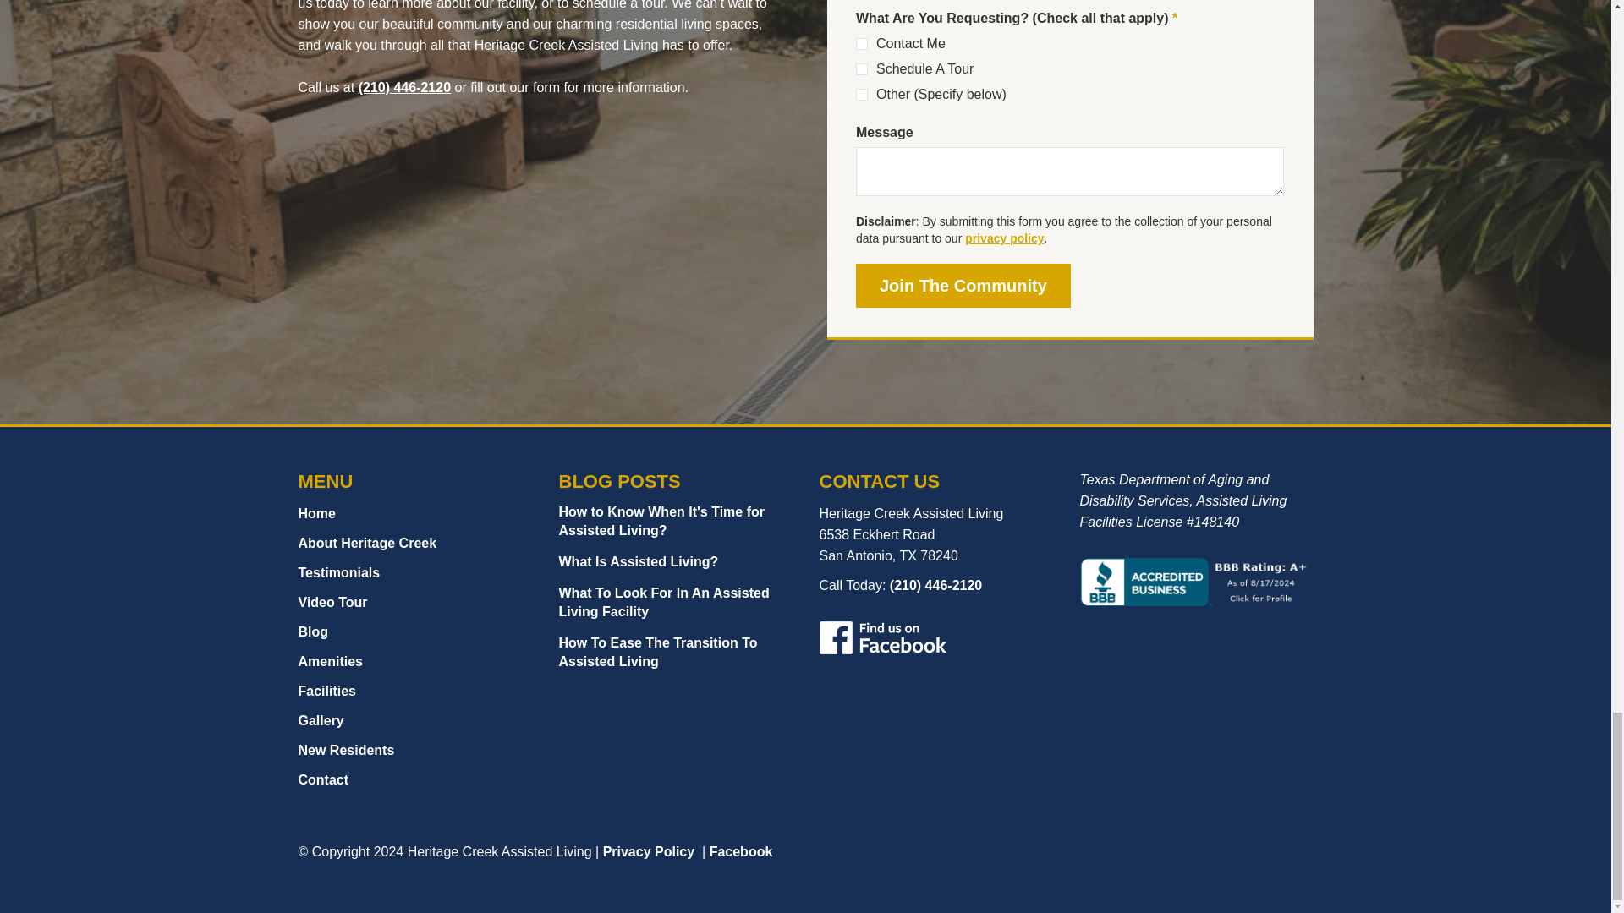 This screenshot has height=913, width=1624. I want to click on Join The Community, so click(963, 286).